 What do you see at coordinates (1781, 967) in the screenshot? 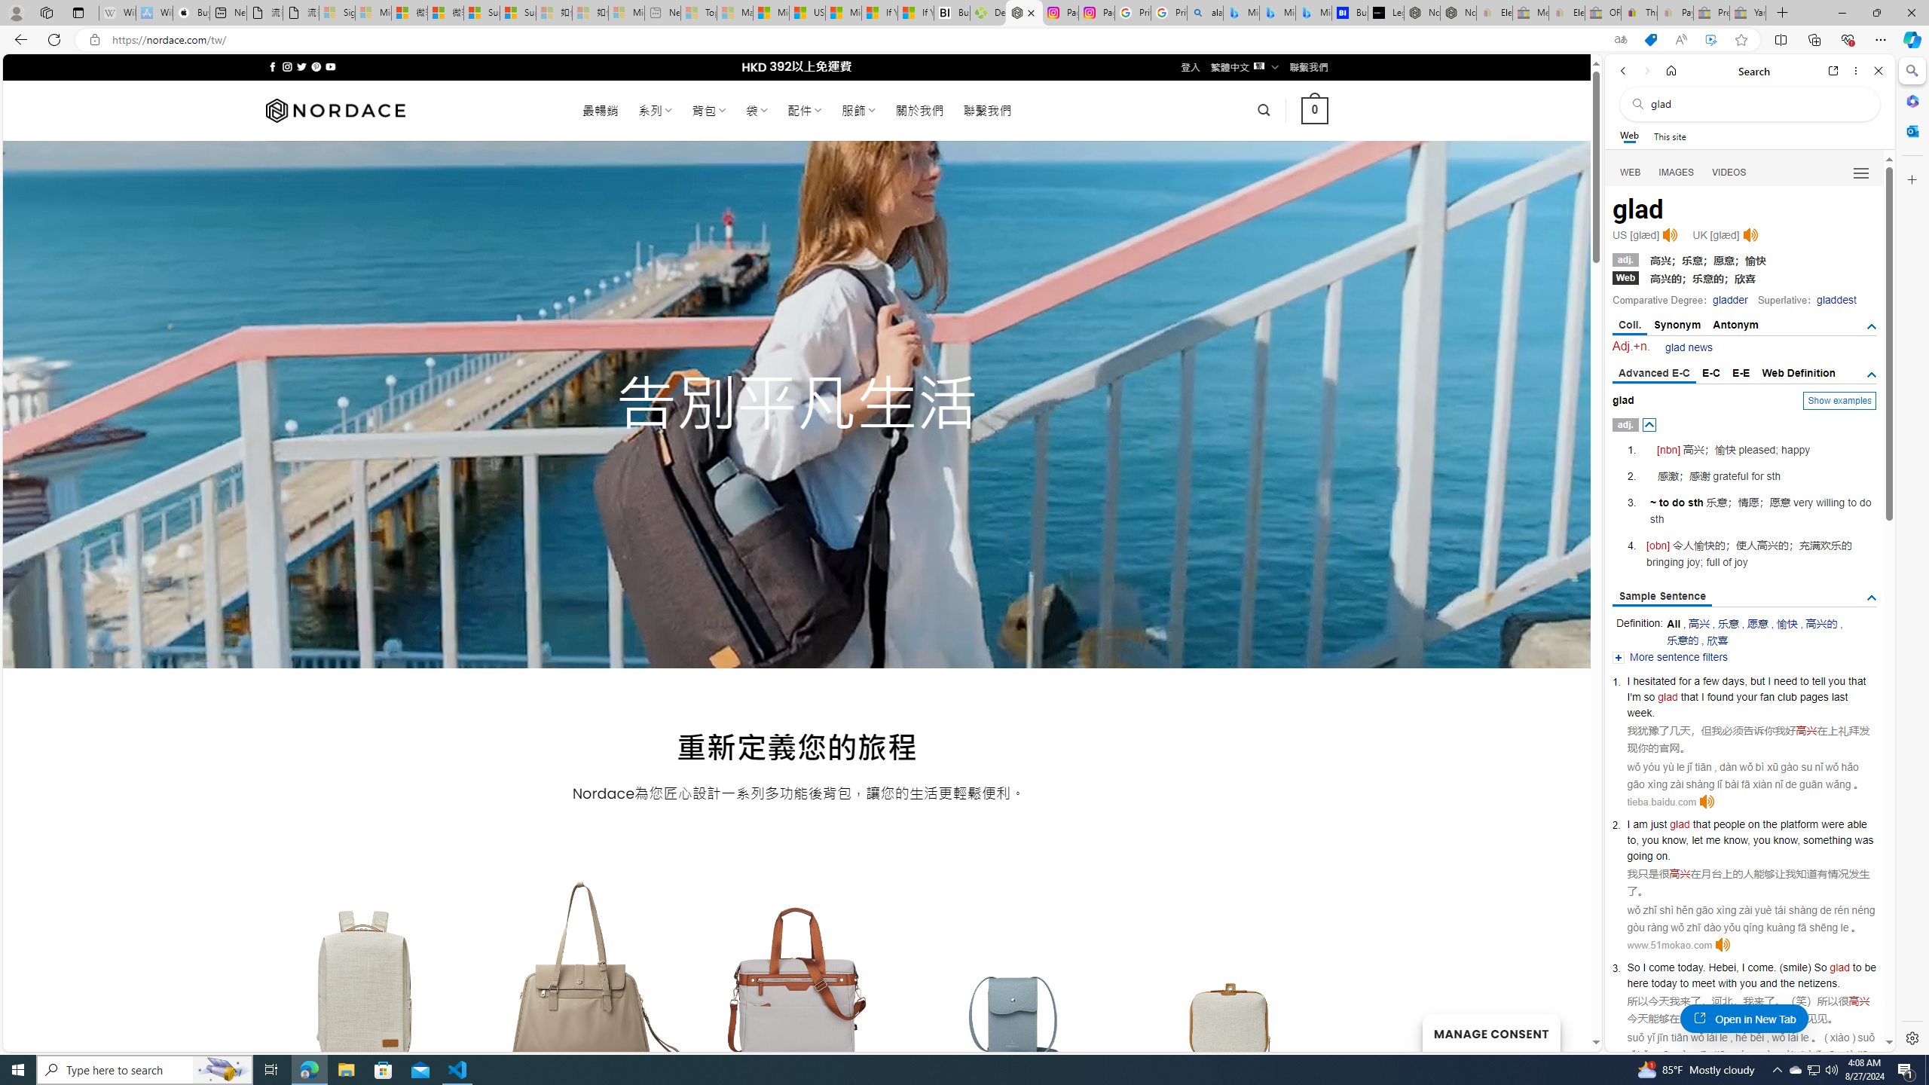
I see `(` at bounding box center [1781, 967].